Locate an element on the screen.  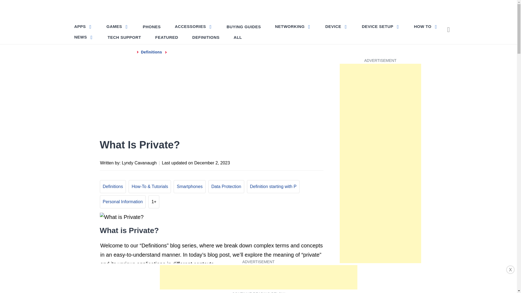
APPS is located at coordinates (84, 26).